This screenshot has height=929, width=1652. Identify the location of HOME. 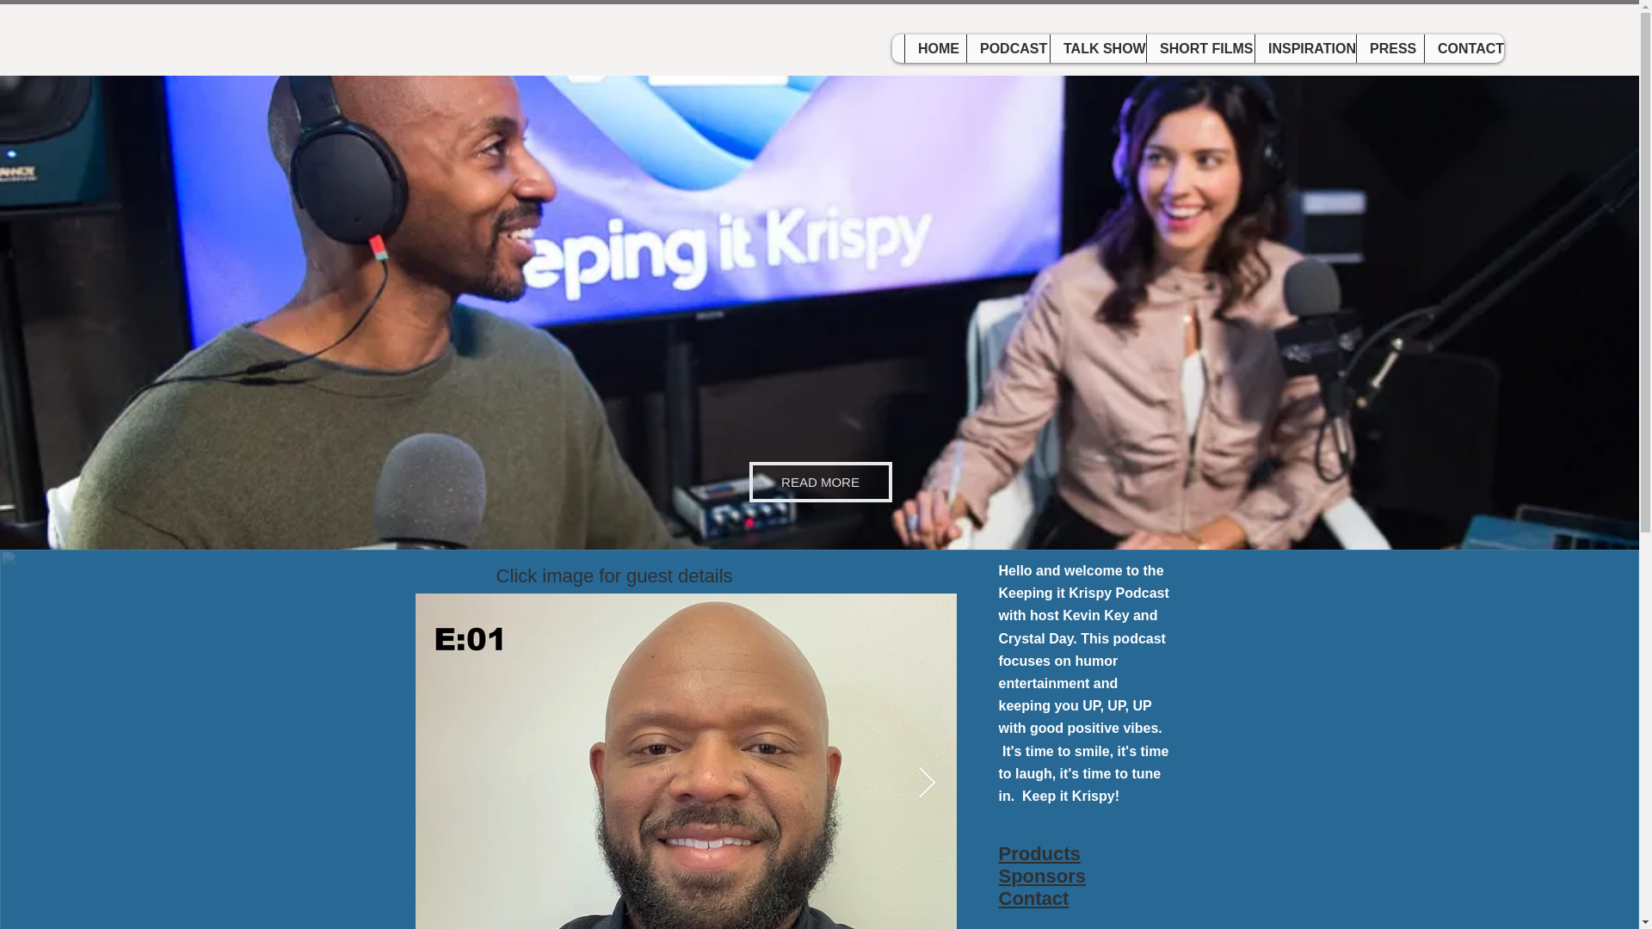
(934, 48).